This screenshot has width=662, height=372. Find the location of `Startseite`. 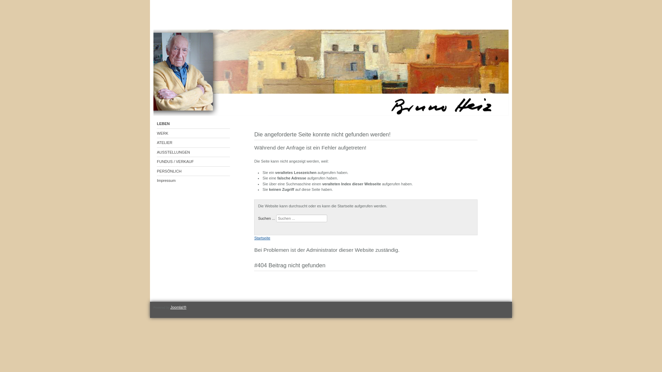

Startseite is located at coordinates (262, 238).